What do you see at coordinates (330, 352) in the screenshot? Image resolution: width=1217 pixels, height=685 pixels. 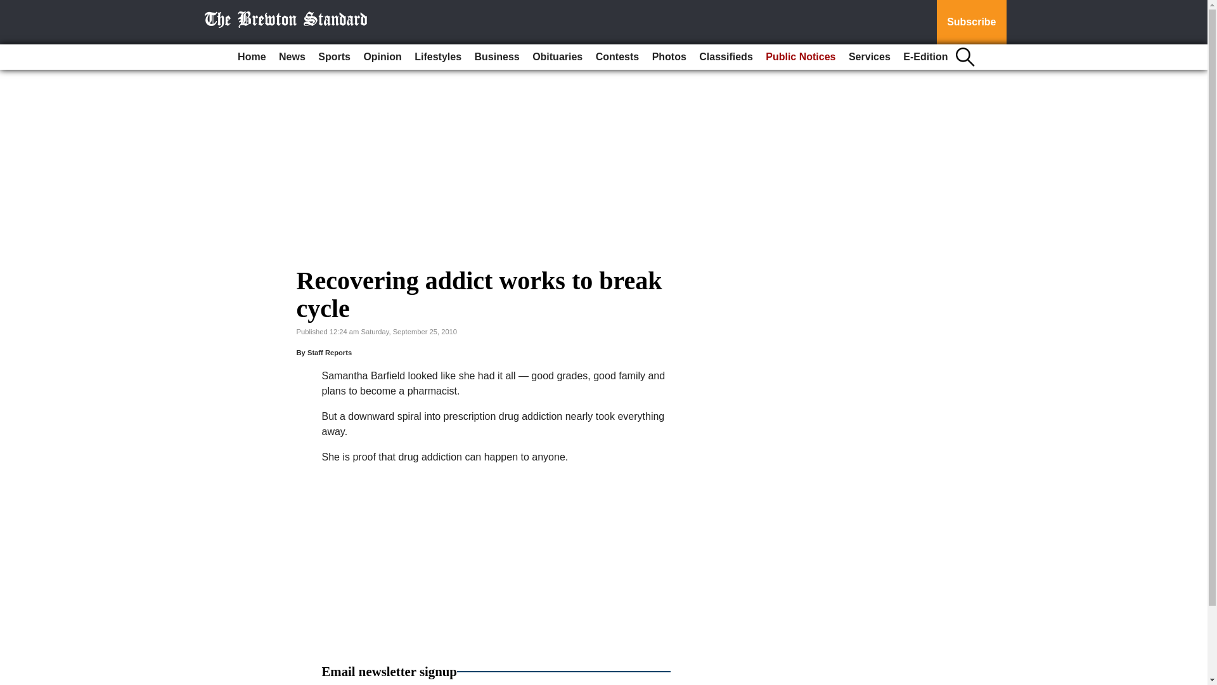 I see `Staff Reports` at bounding box center [330, 352].